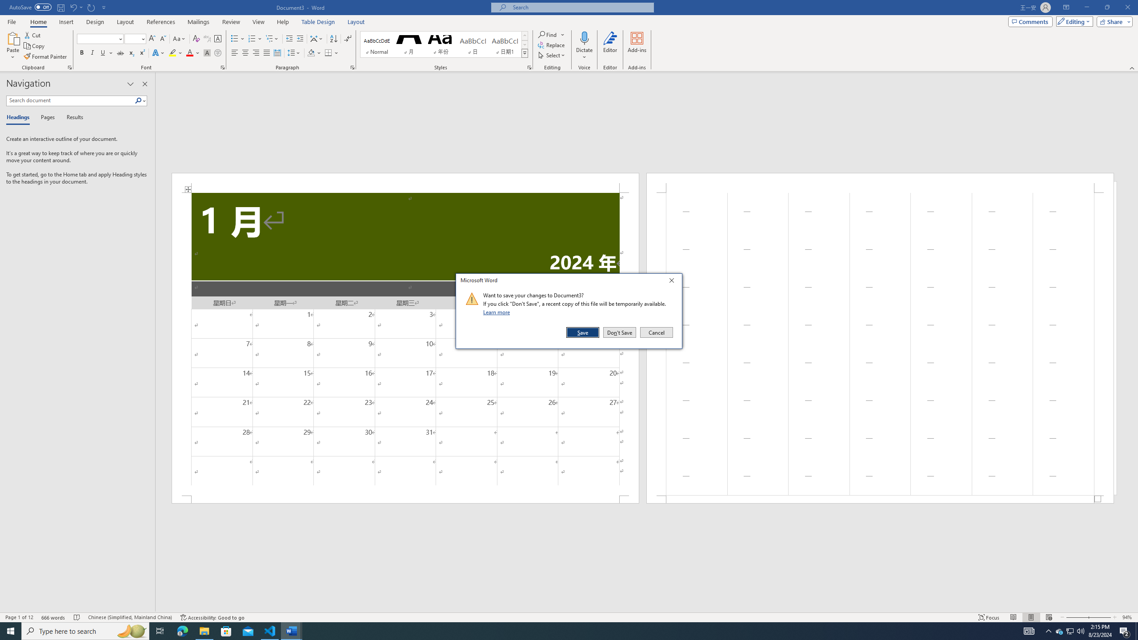 This screenshot has width=1138, height=640. What do you see at coordinates (525, 36) in the screenshot?
I see `Row up` at bounding box center [525, 36].